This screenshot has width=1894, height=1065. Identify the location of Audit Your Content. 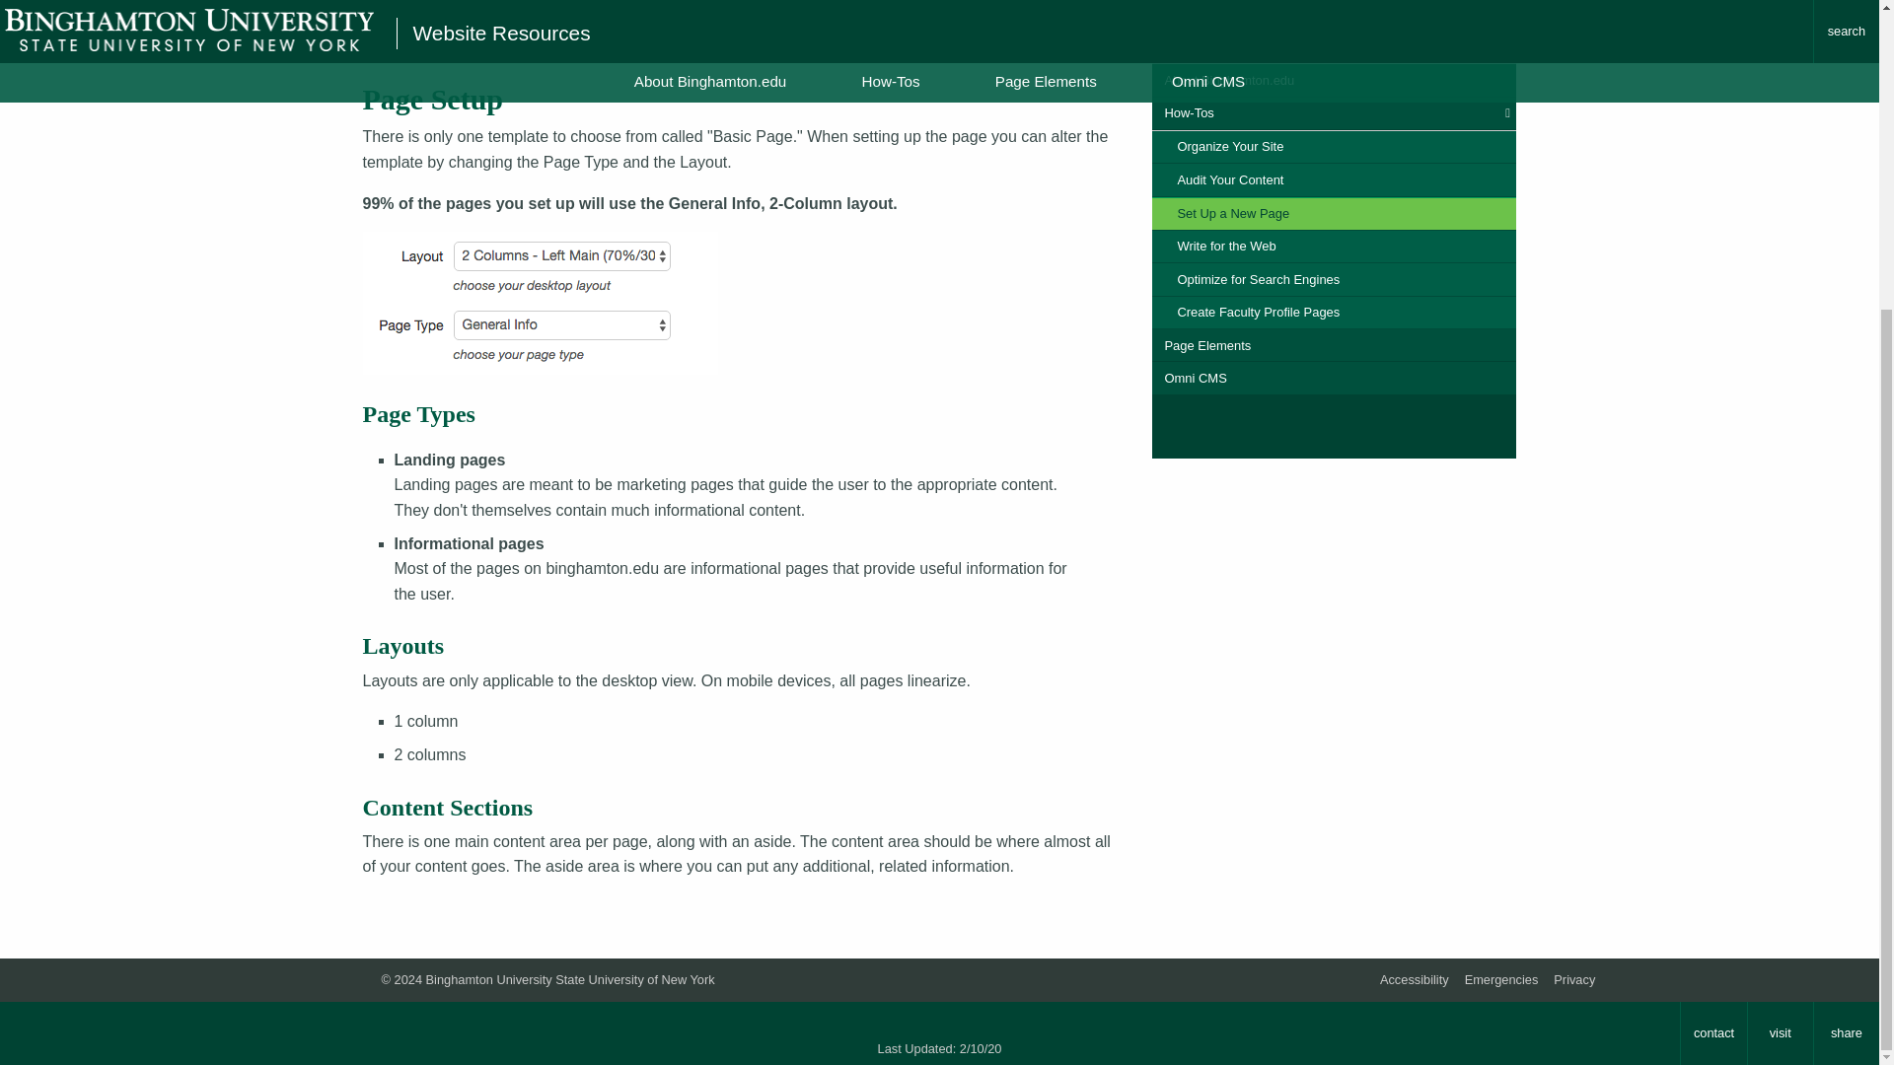
(1334, 179).